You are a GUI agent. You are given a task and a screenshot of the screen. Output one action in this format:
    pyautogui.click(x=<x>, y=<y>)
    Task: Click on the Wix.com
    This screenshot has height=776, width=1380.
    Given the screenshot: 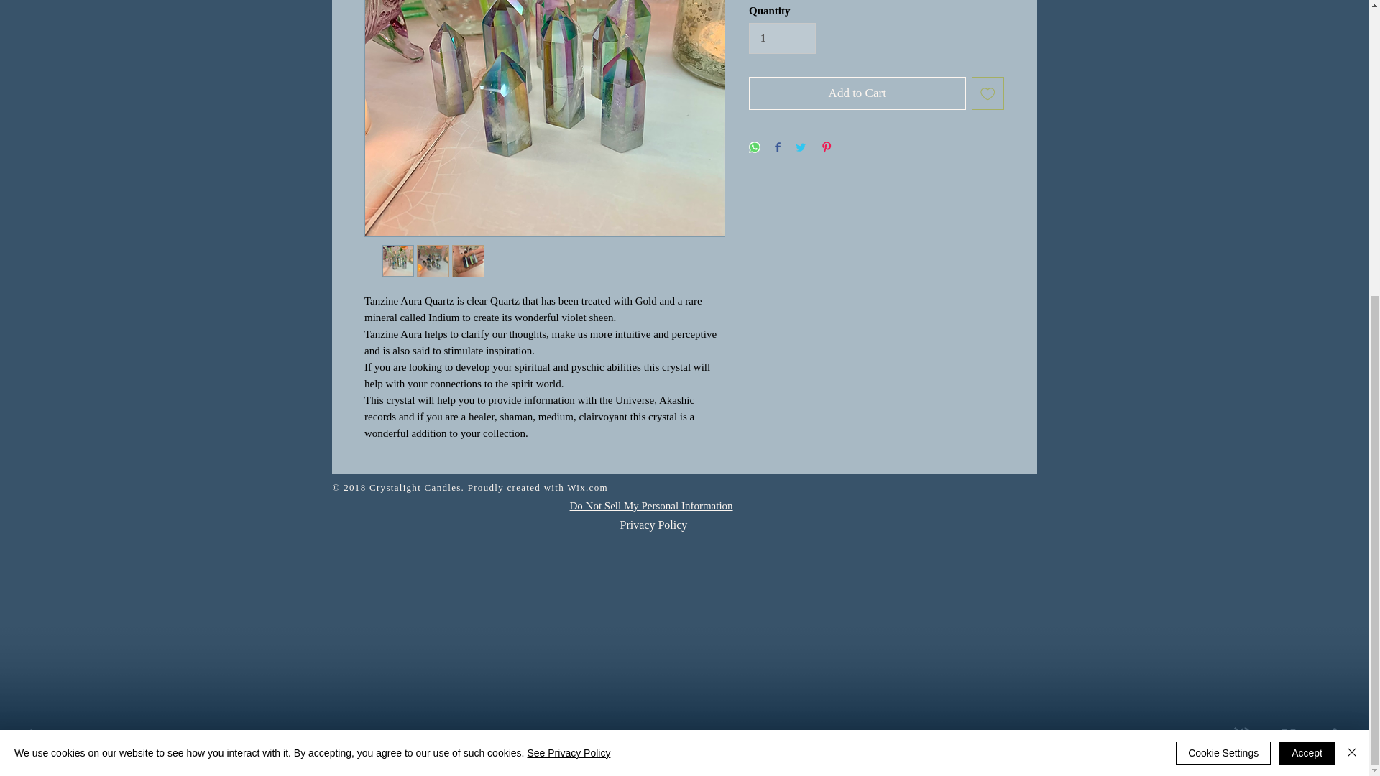 What is the action you would take?
    pyautogui.click(x=588, y=487)
    